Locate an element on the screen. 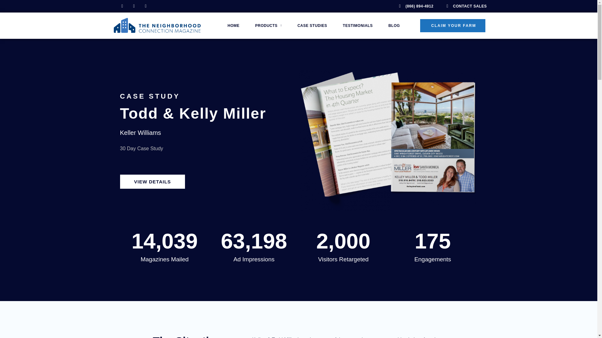 Image resolution: width=602 pixels, height=338 pixels. VIEW DETAILS is located at coordinates (152, 182).